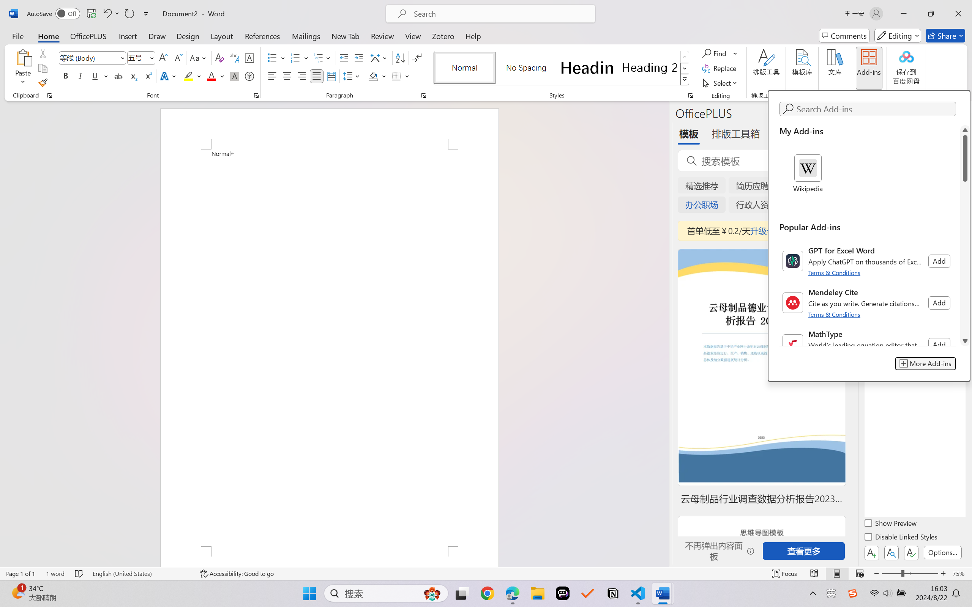 The height and width of the screenshot is (607, 972). What do you see at coordinates (300, 58) in the screenshot?
I see `Numbering` at bounding box center [300, 58].